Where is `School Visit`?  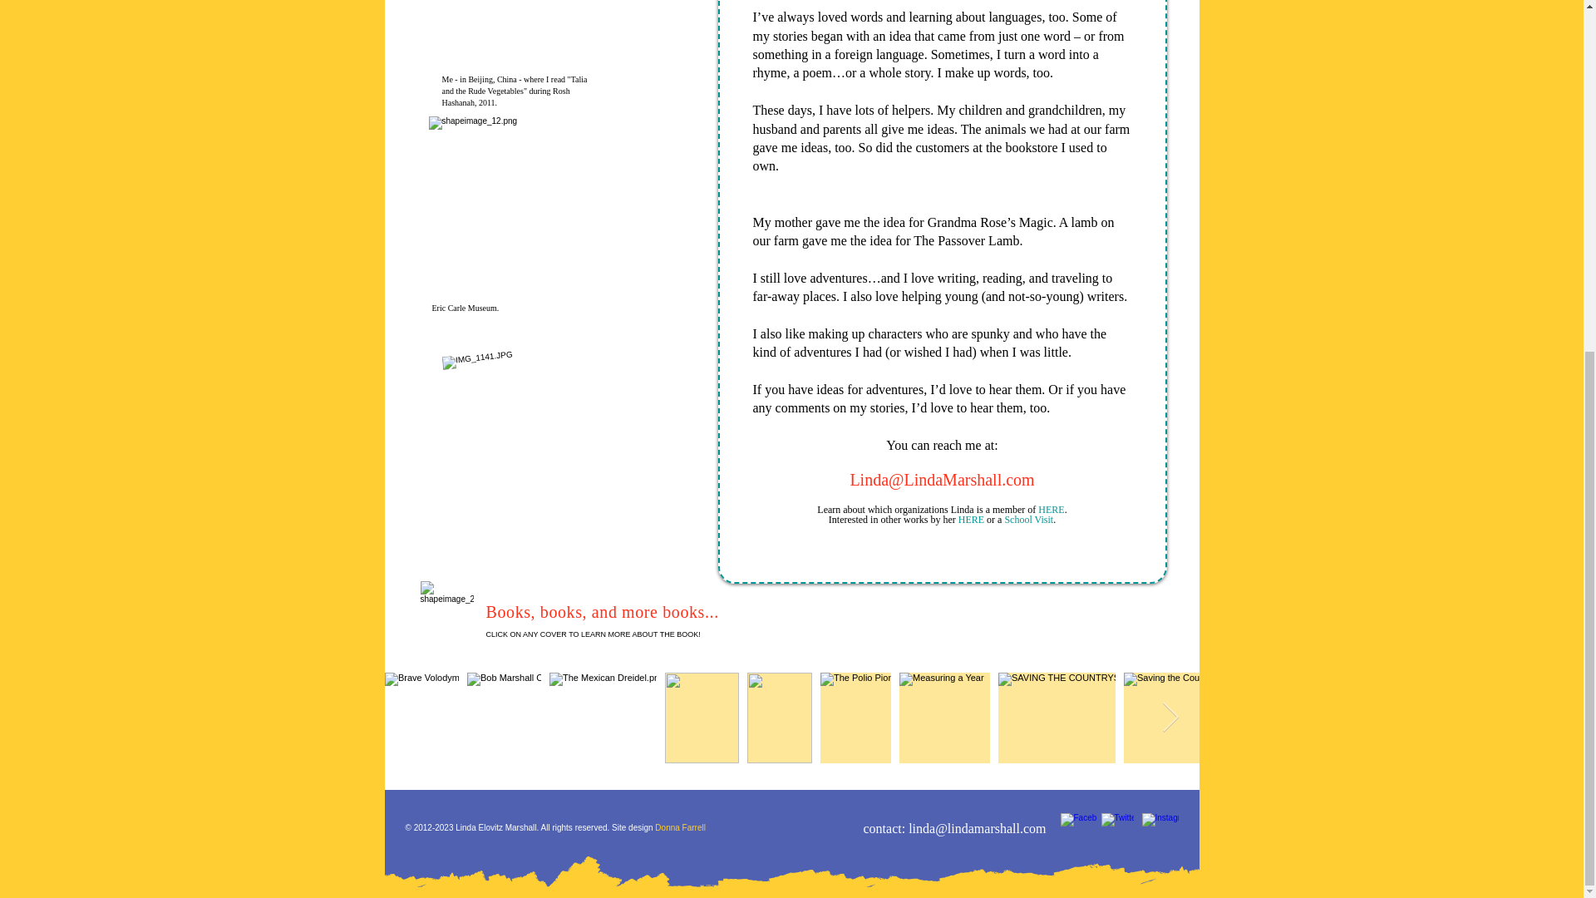
School Visit is located at coordinates (1028, 519).